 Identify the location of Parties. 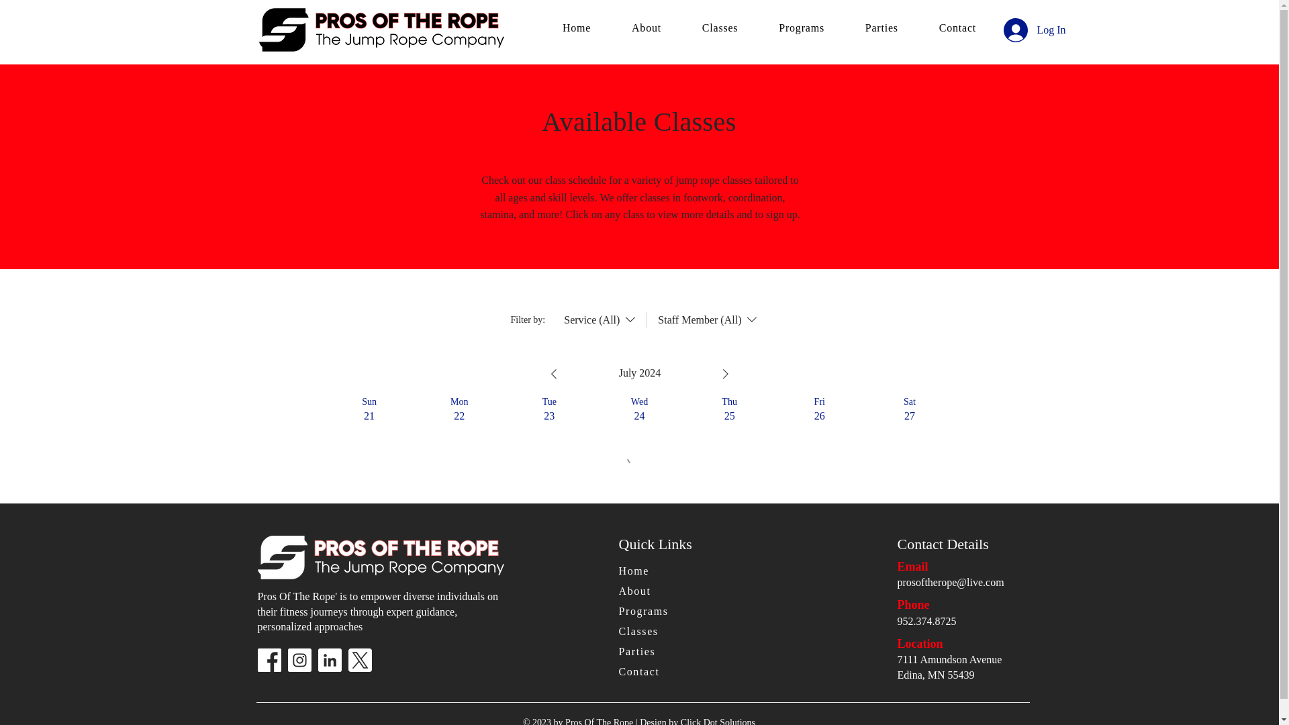
(881, 28).